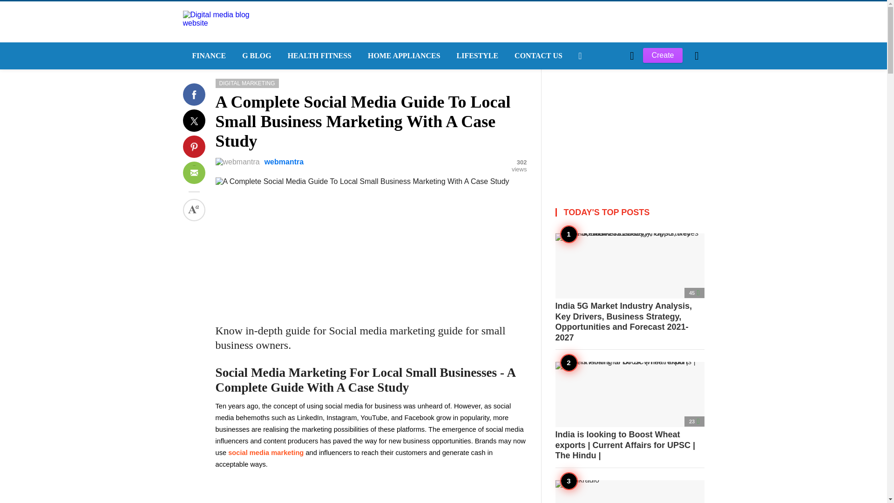  Describe the element at coordinates (630, 128) in the screenshot. I see `Advertisement` at that location.